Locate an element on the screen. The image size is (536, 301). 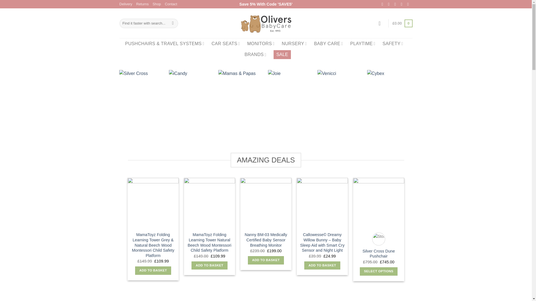
Returns is located at coordinates (142, 4).